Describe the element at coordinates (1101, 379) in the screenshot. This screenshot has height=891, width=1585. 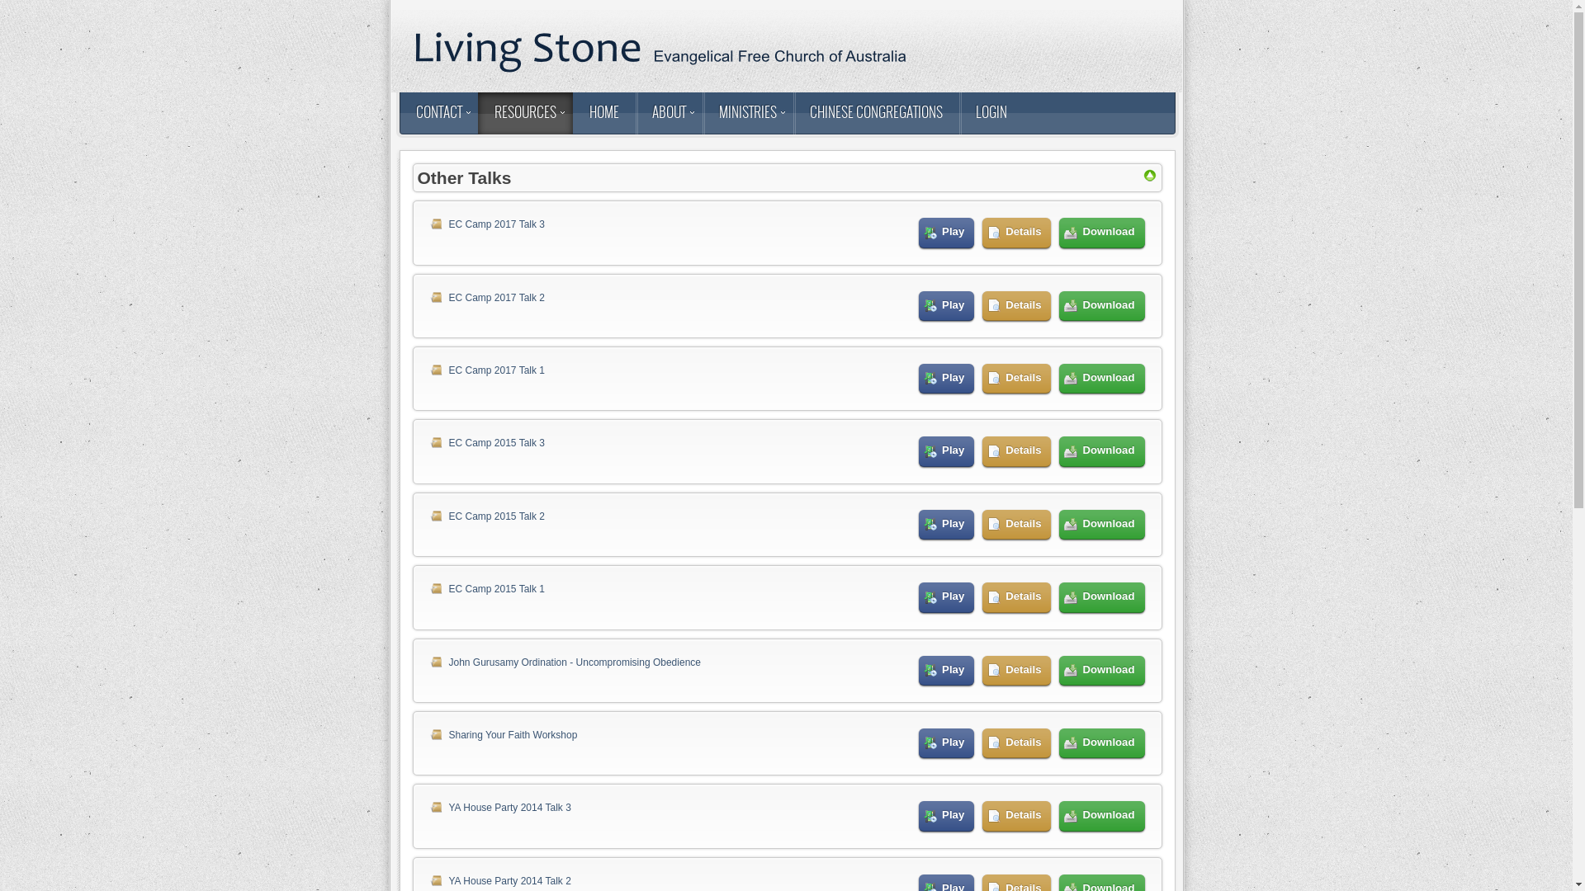
I see `Download` at that location.